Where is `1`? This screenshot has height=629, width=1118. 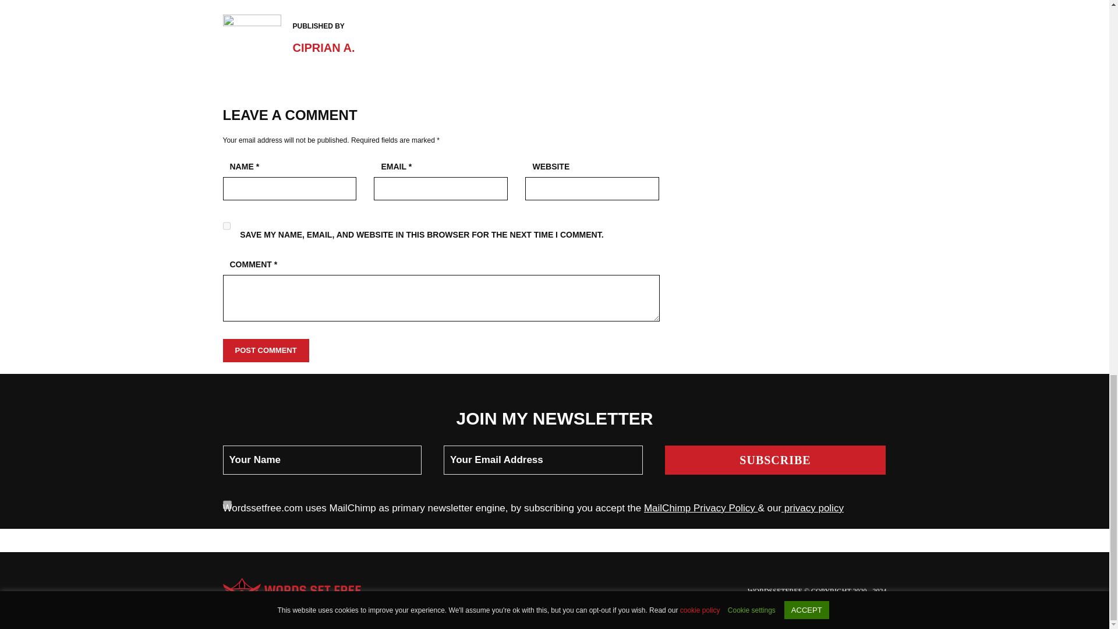
1 is located at coordinates (227, 504).